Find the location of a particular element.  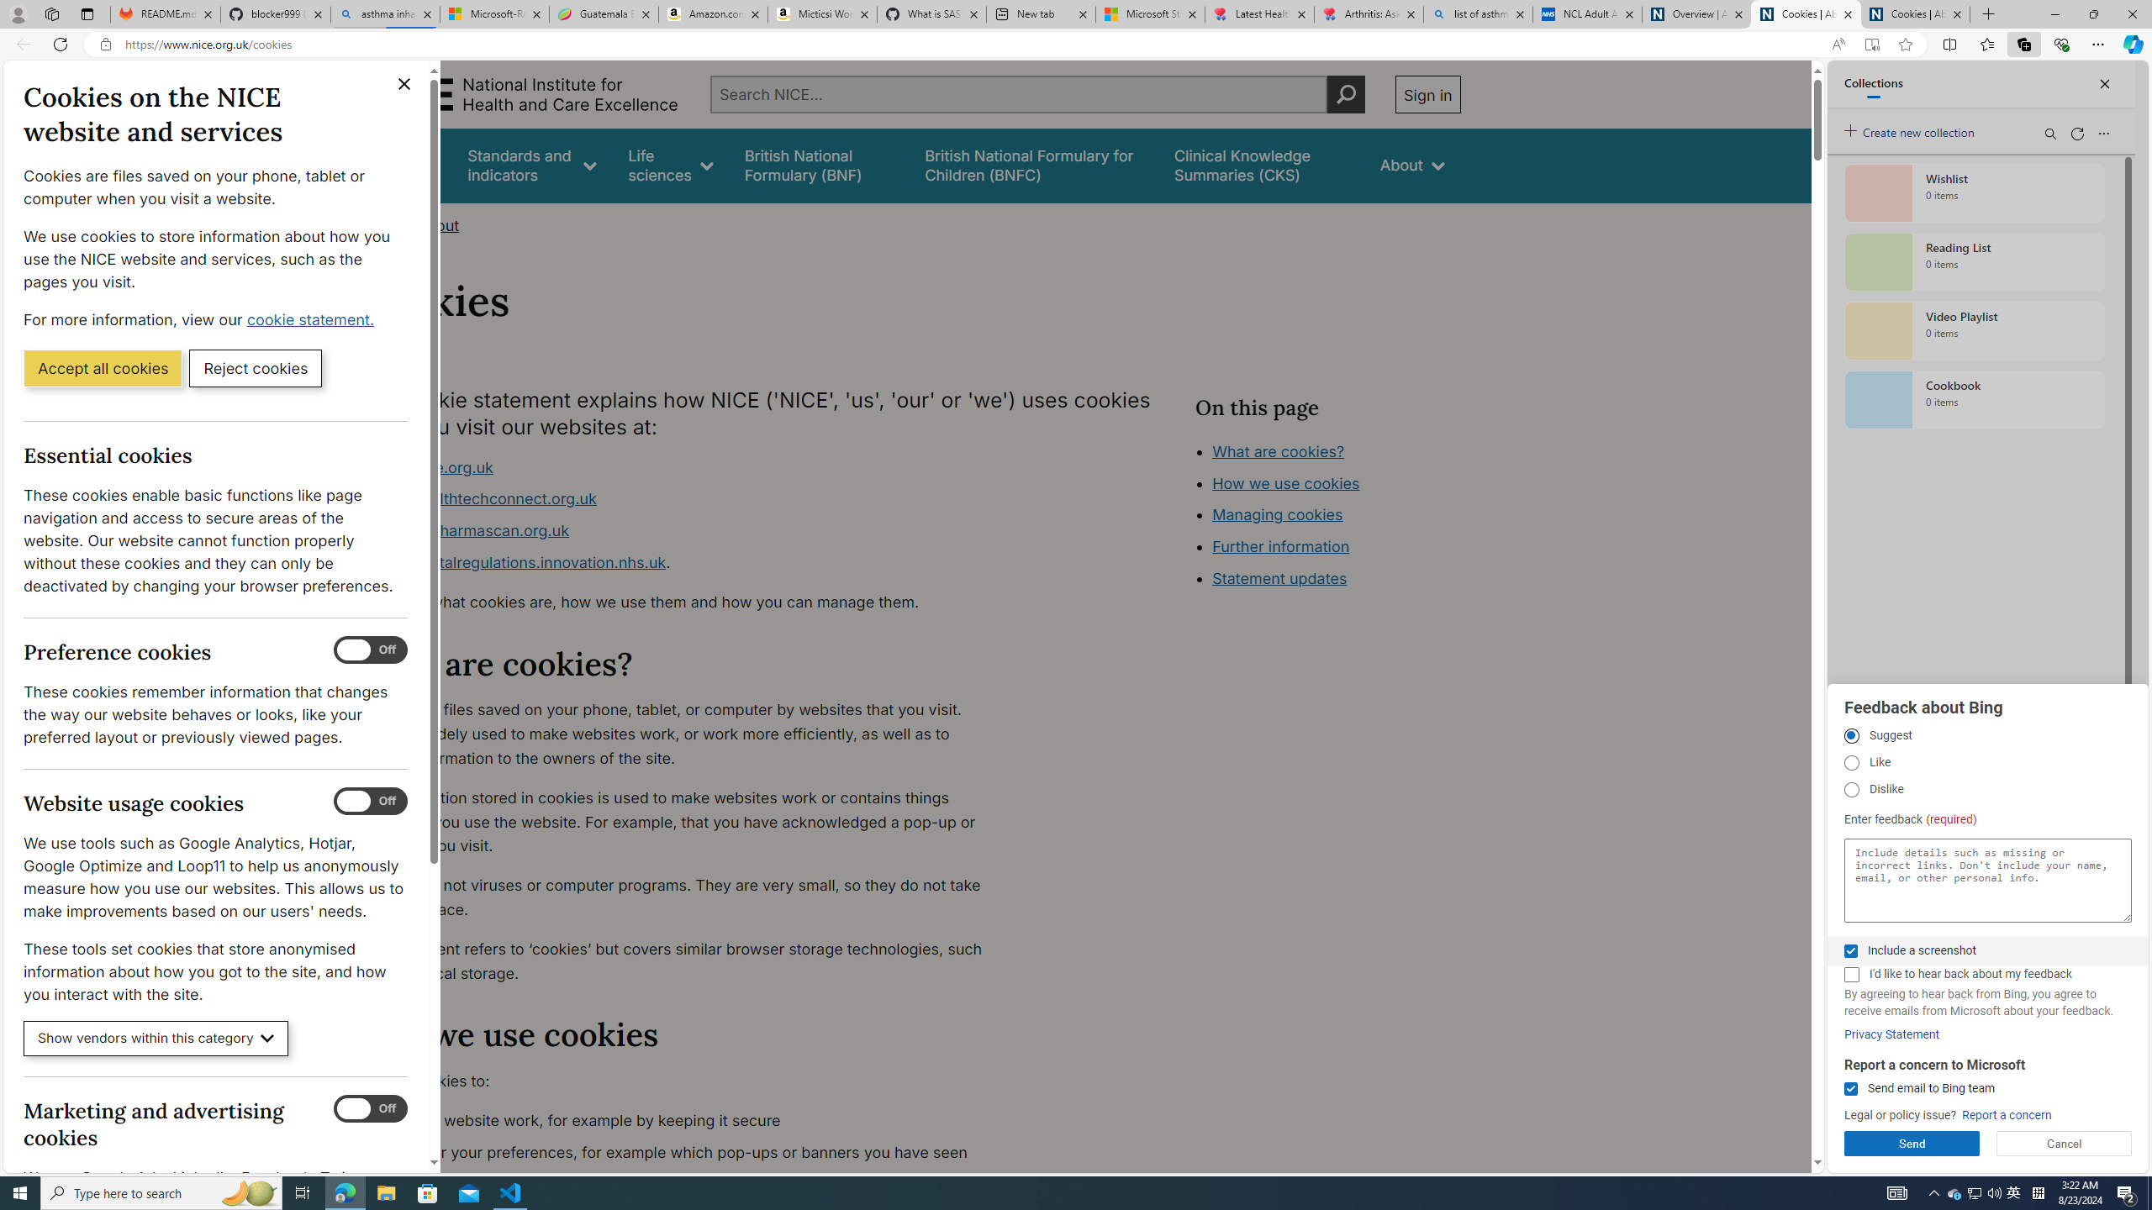

British National Formulary for Children (BNFC) is located at coordinates (1034, 165).